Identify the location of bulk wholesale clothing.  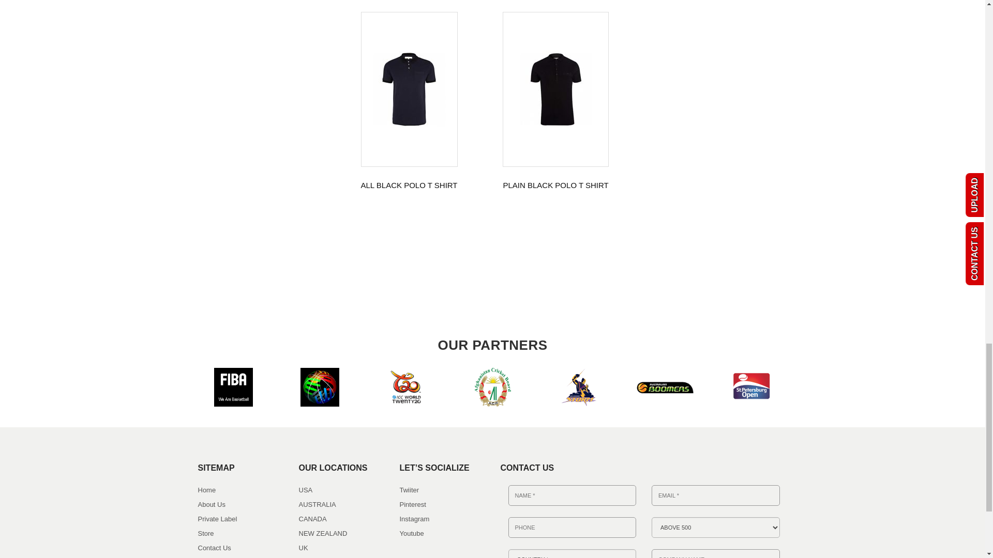
(579, 387).